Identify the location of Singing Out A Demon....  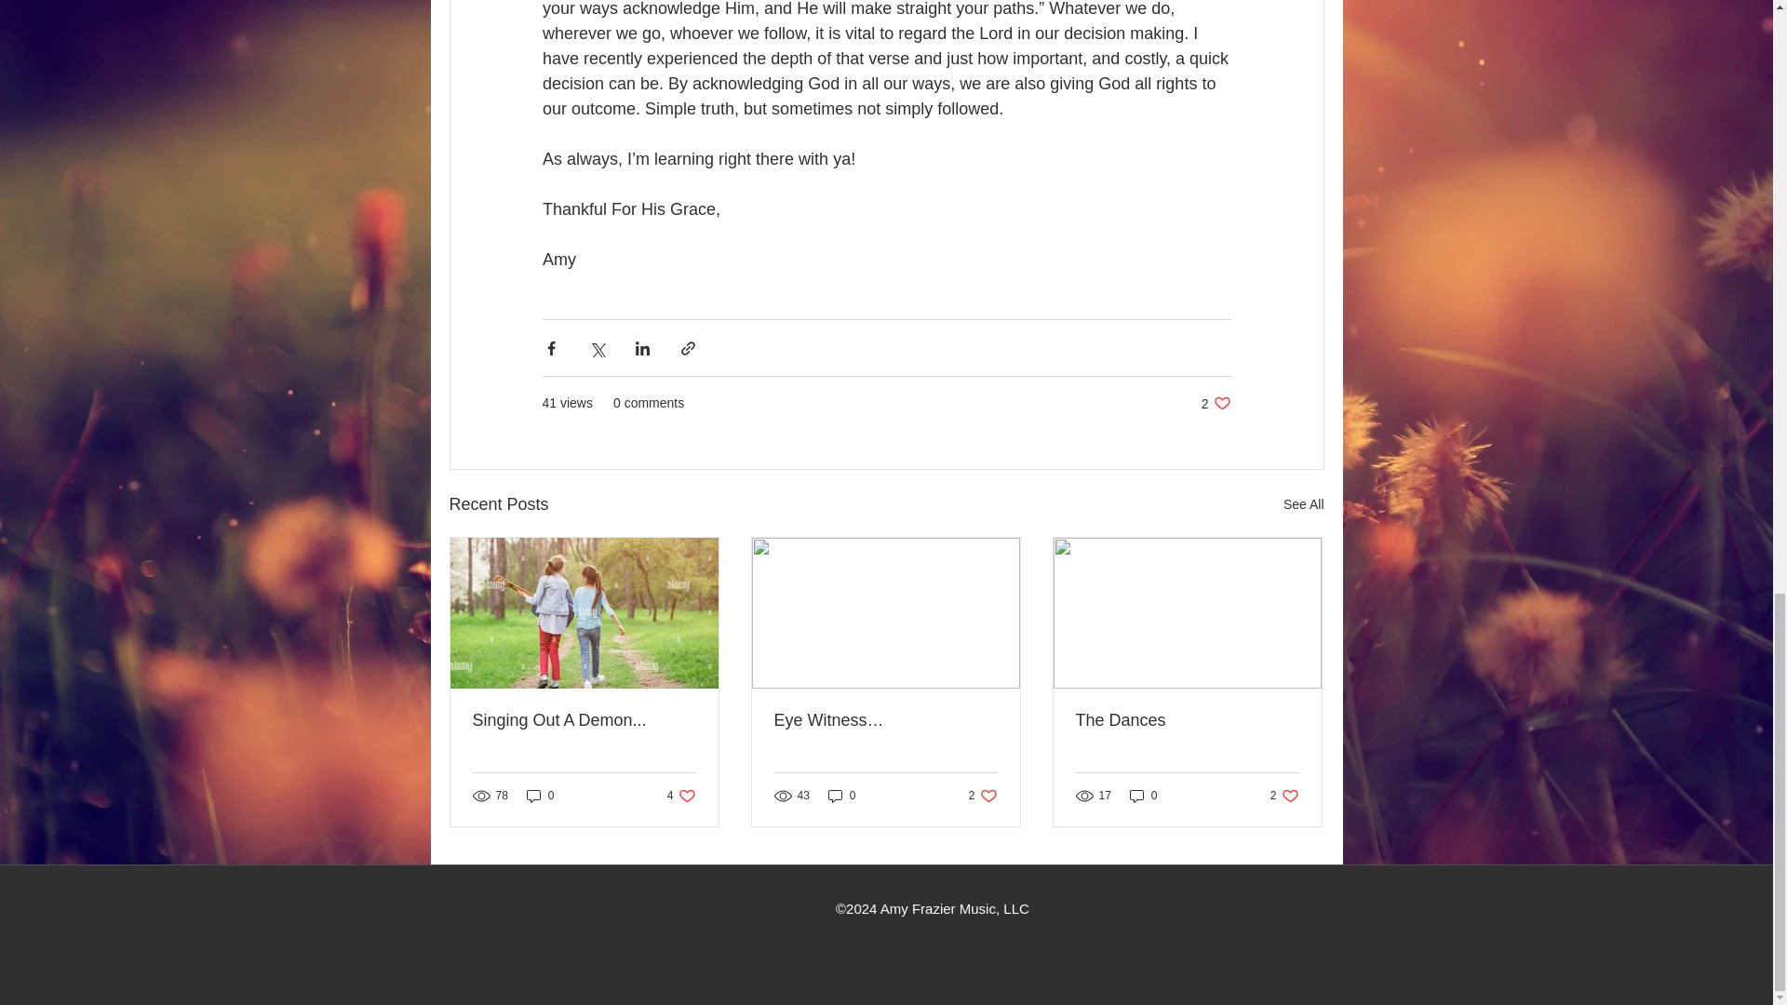
(1284, 796).